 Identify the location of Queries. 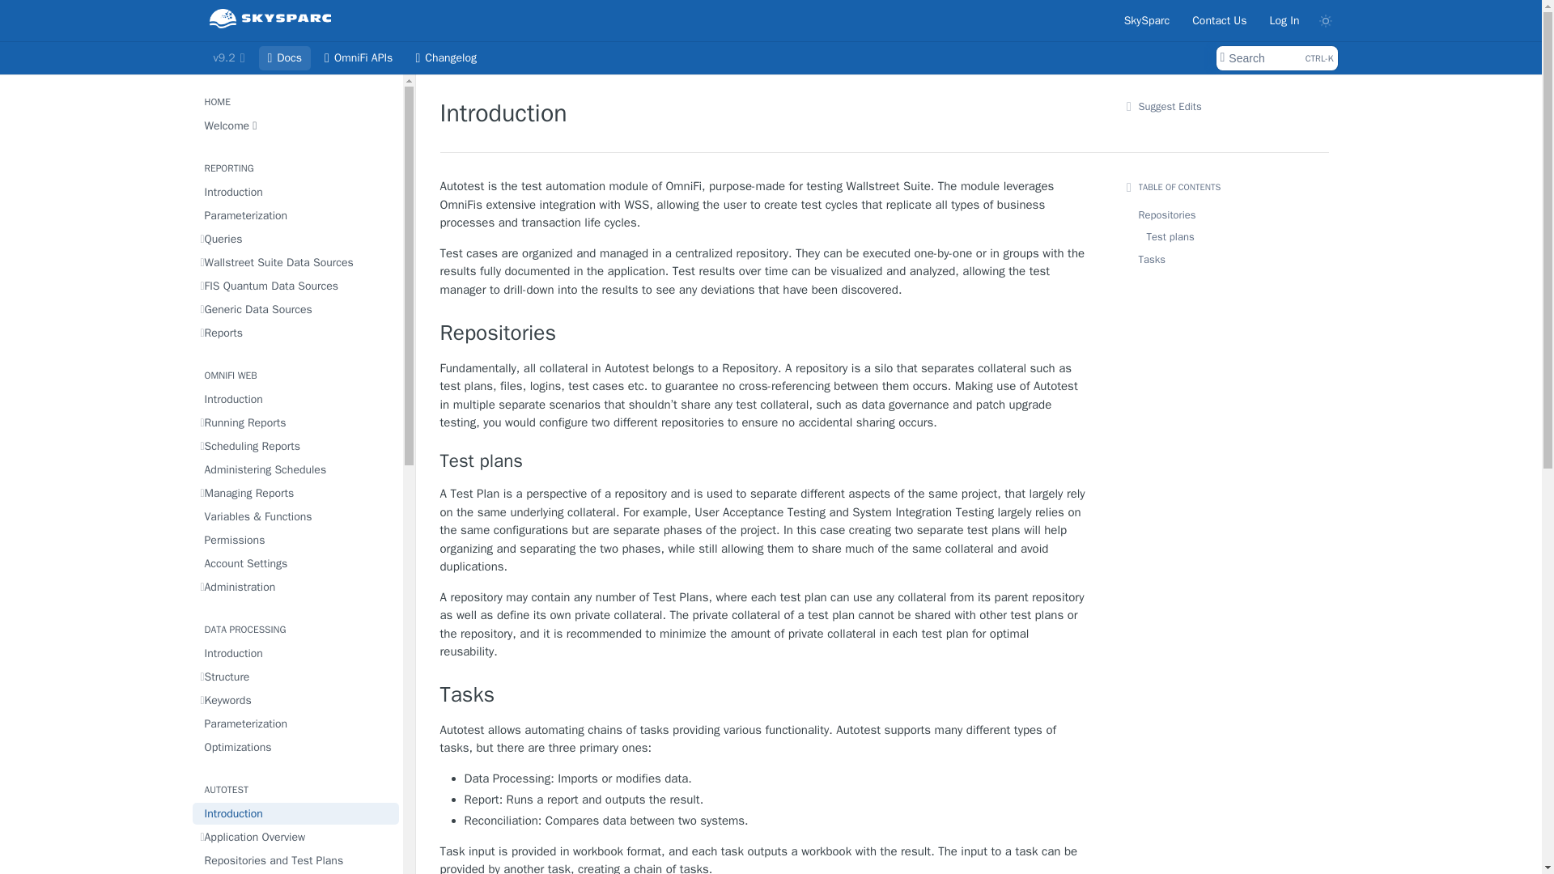
(296, 238).